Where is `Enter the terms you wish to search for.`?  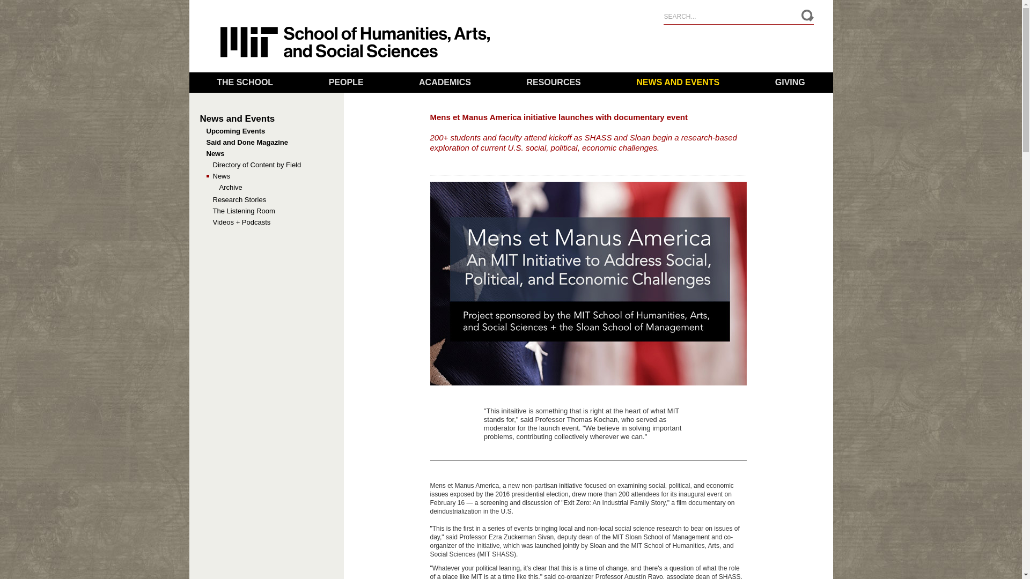 Enter the terms you wish to search for. is located at coordinates (738, 15).